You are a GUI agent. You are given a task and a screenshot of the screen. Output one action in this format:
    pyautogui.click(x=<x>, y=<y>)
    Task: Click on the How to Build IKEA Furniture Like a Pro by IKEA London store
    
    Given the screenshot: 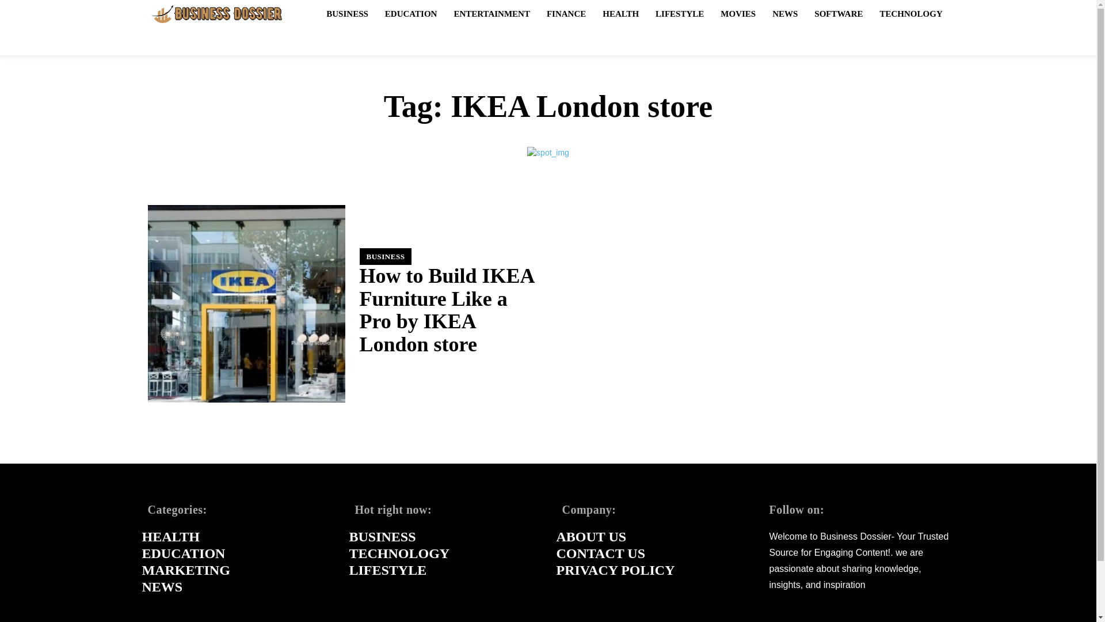 What is the action you would take?
    pyautogui.click(x=246, y=304)
    